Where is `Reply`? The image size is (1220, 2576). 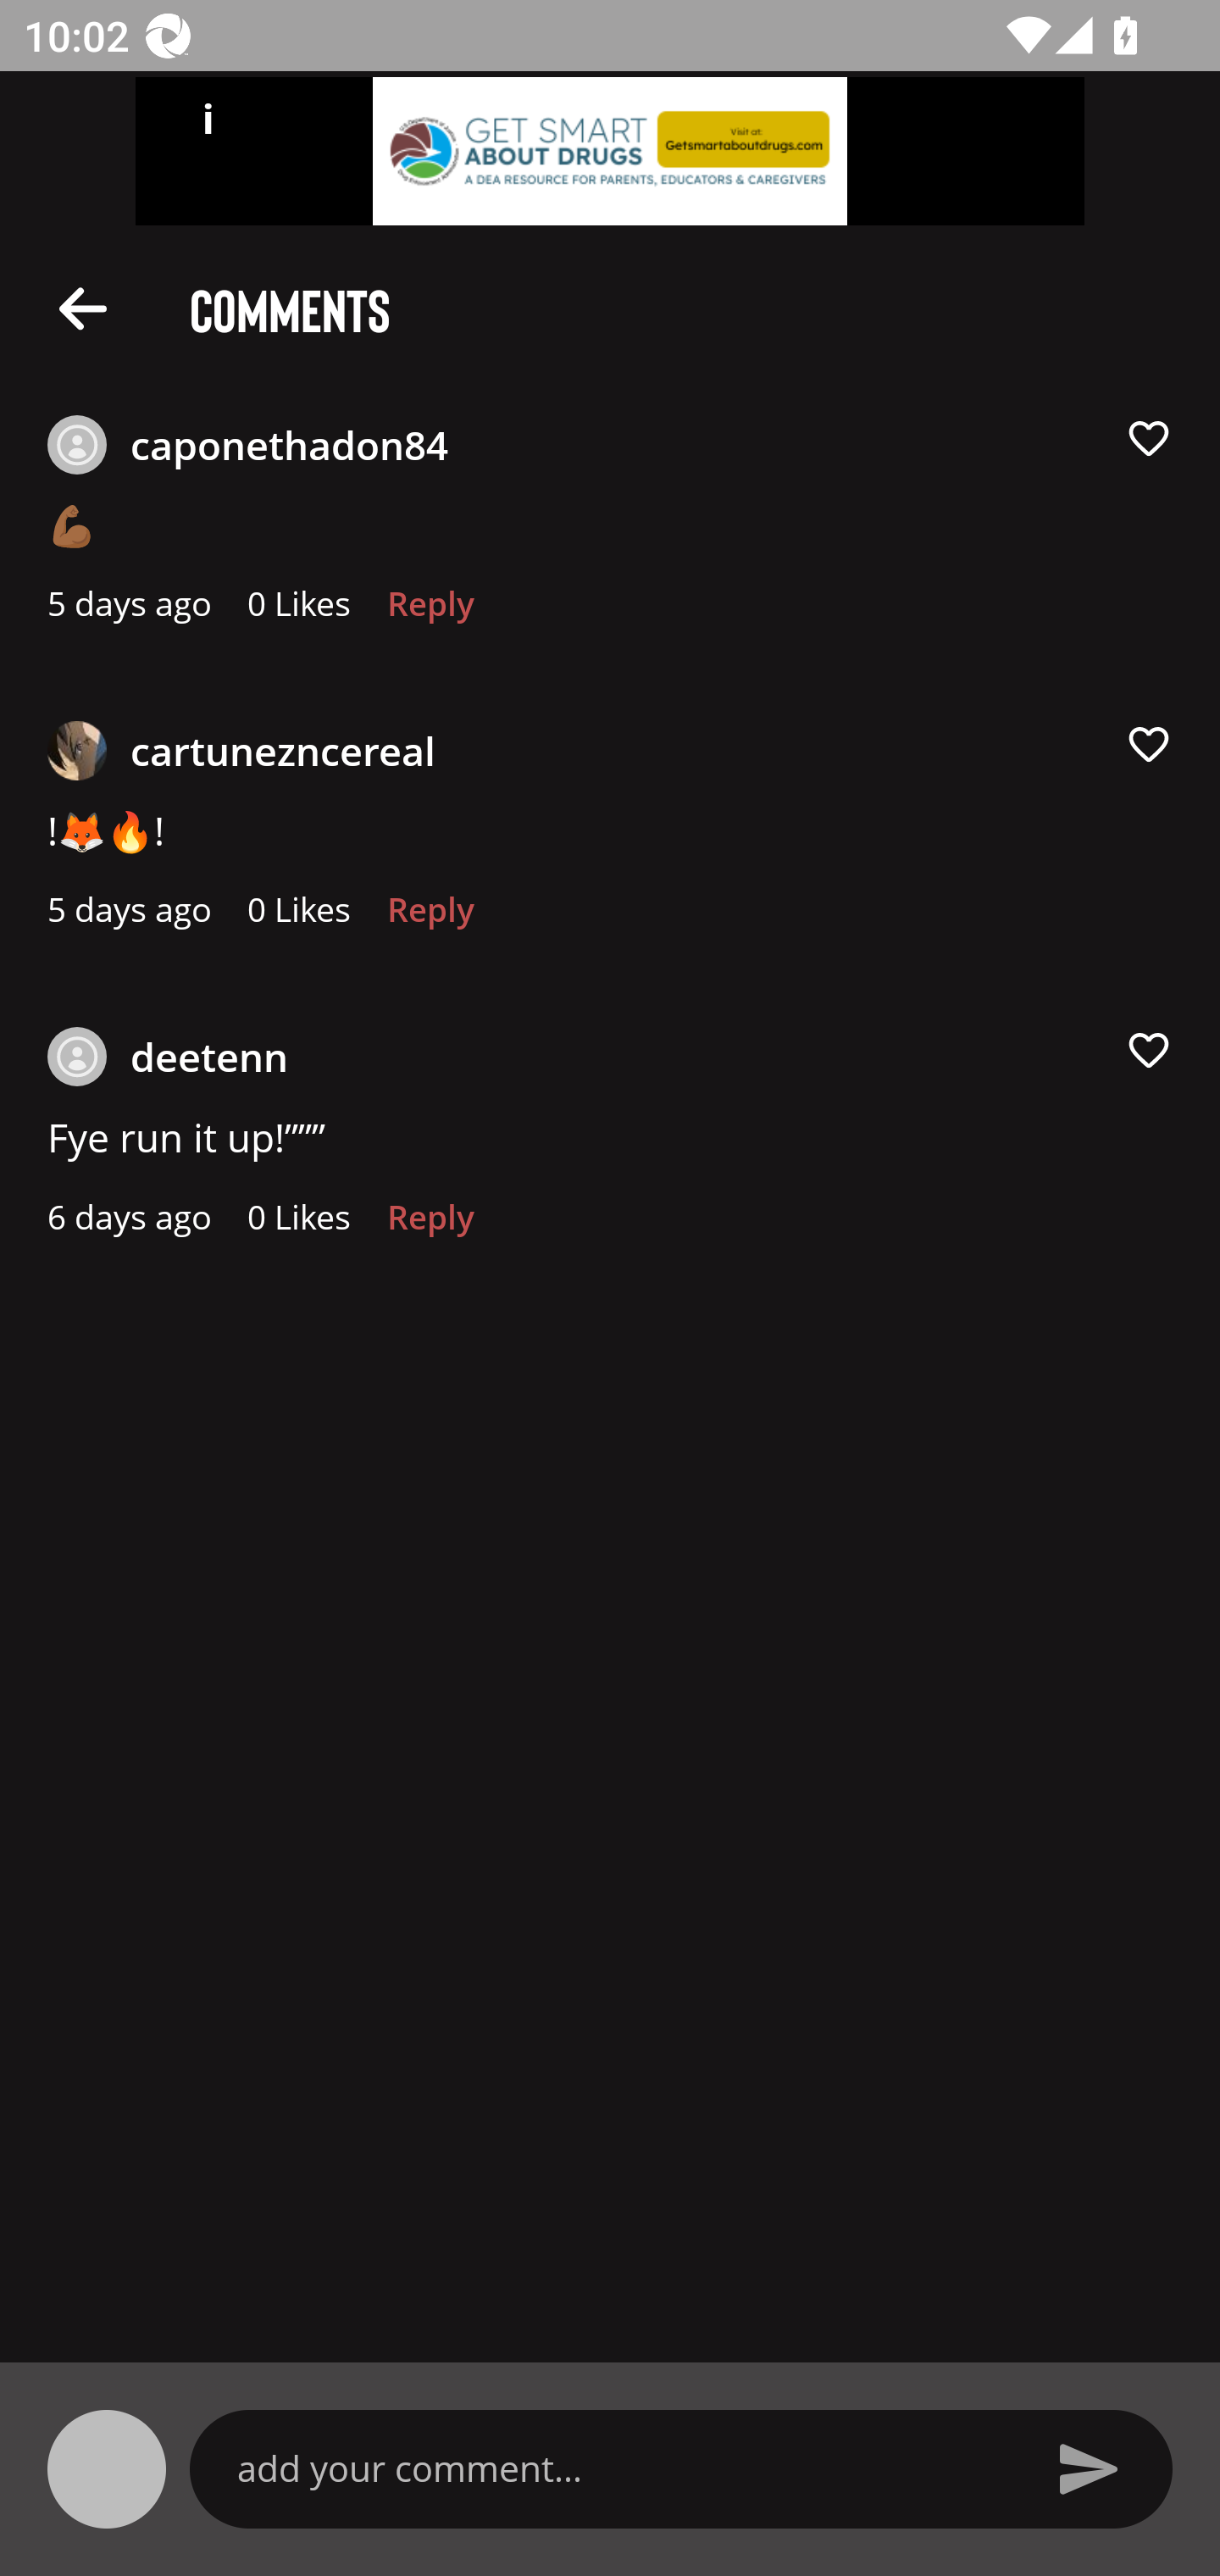
Reply is located at coordinates (430, 919).